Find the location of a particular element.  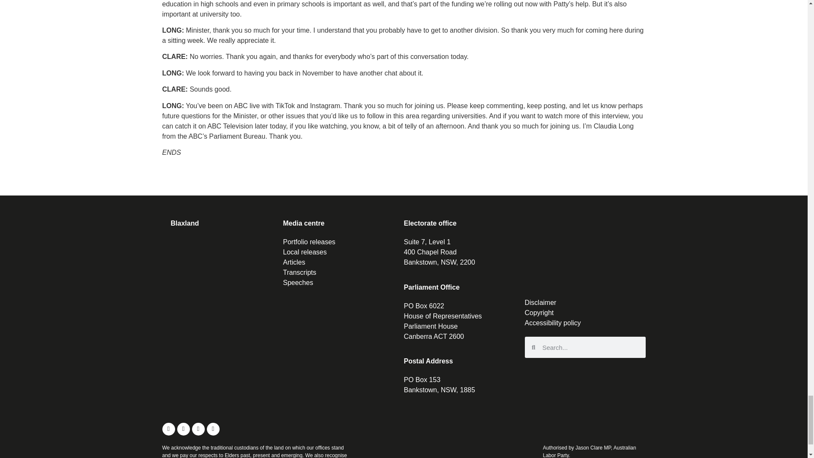

Portfolio releases is located at coordinates (343, 242).